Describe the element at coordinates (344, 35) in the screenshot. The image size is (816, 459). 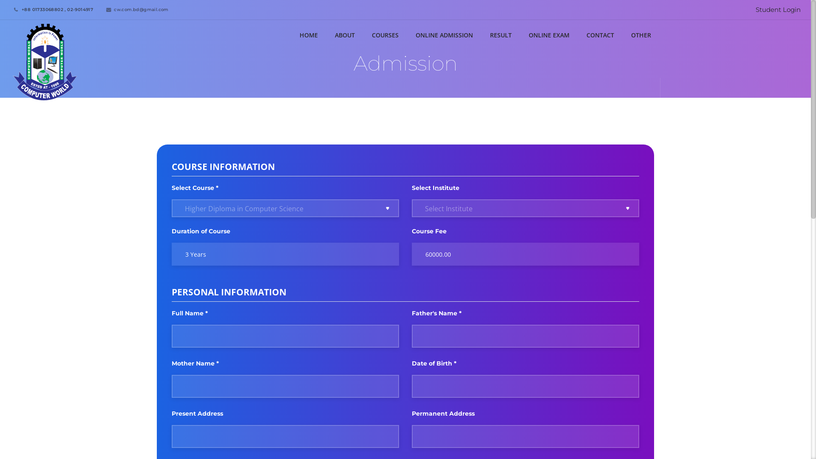
I see `ABOUT` at that location.